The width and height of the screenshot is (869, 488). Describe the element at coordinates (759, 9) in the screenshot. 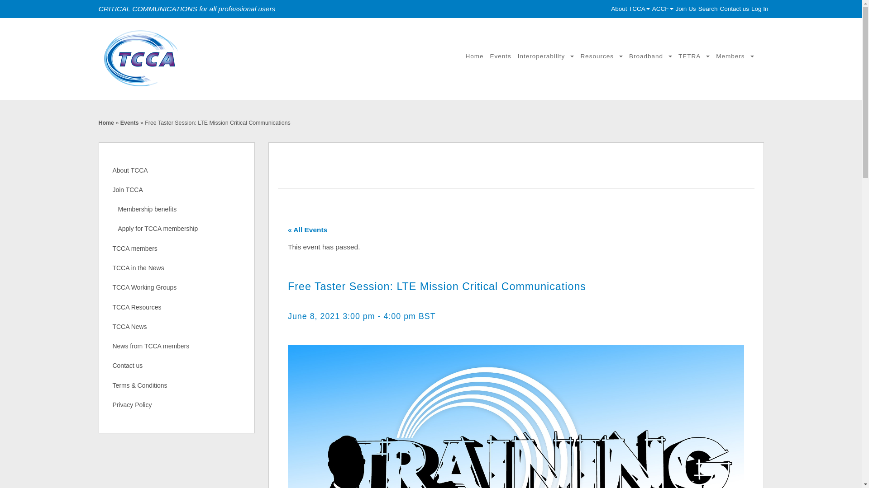

I see `Log In` at that location.